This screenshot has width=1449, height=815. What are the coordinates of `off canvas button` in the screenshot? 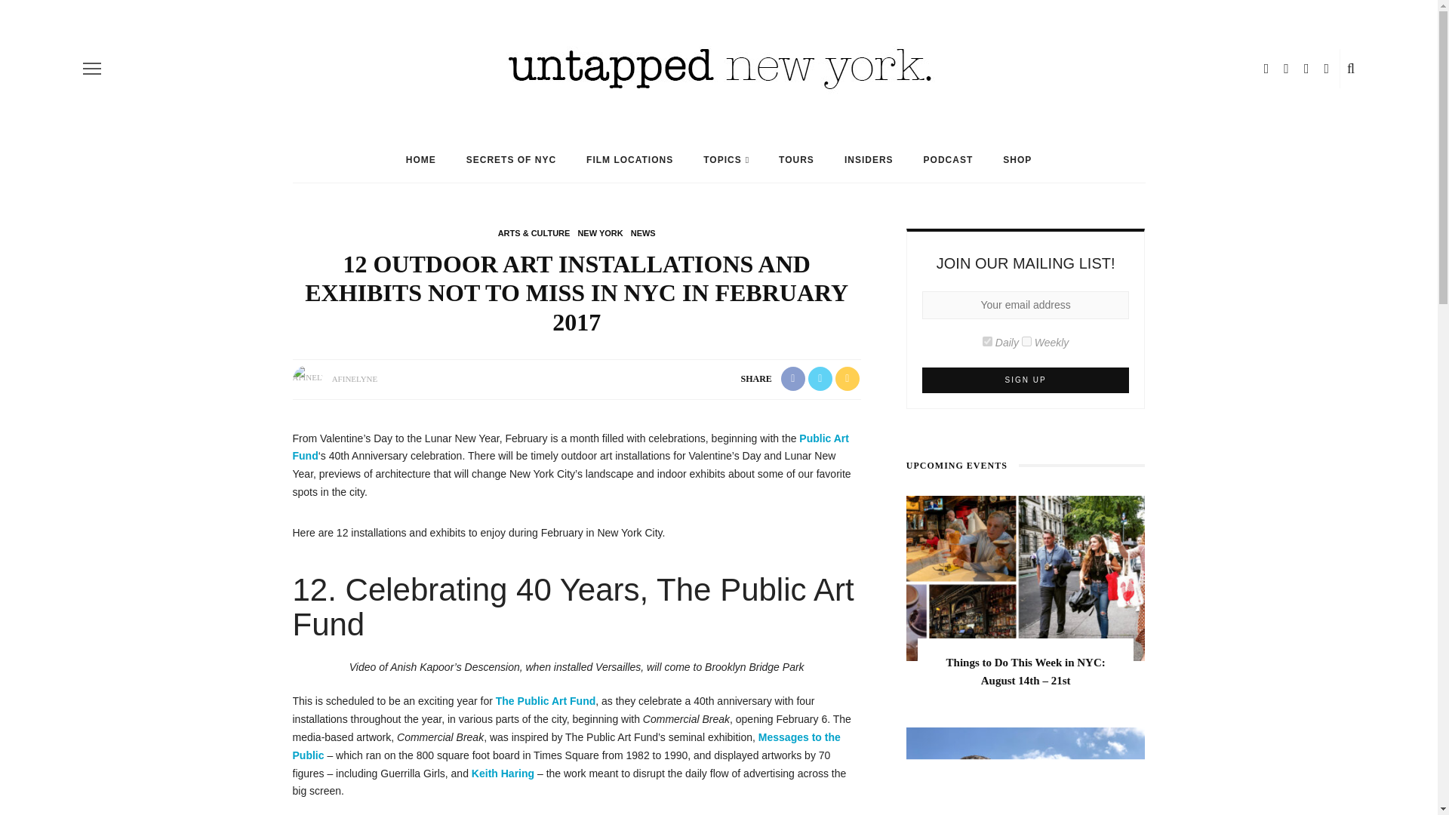 It's located at (92, 68).